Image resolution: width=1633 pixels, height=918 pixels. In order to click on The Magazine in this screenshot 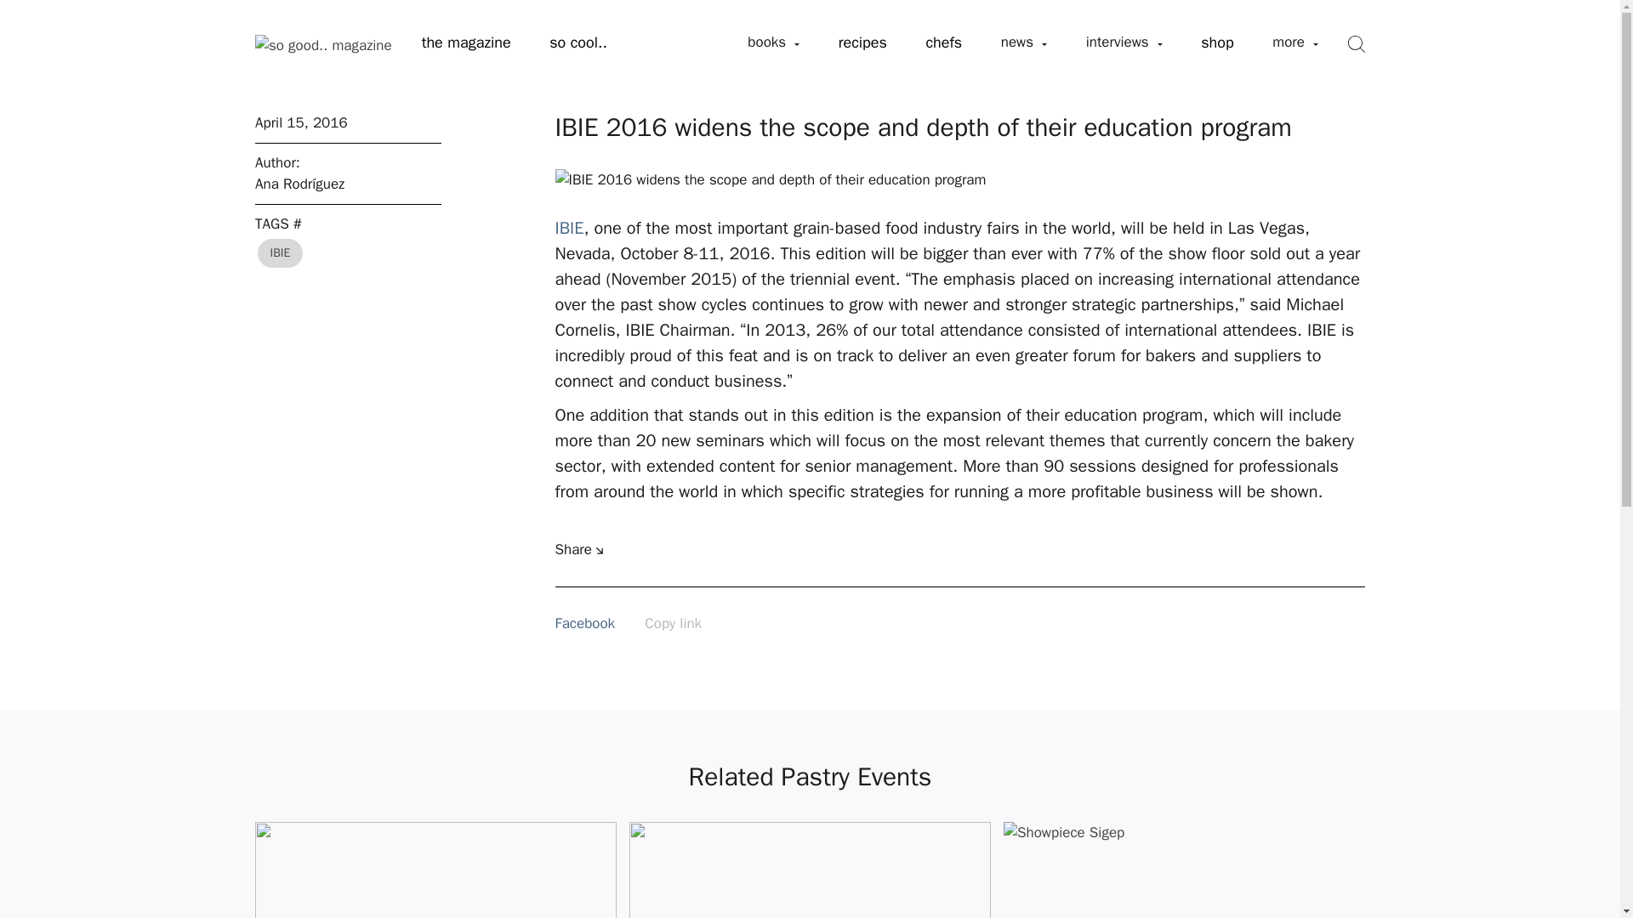, I will do `click(466, 43)`.